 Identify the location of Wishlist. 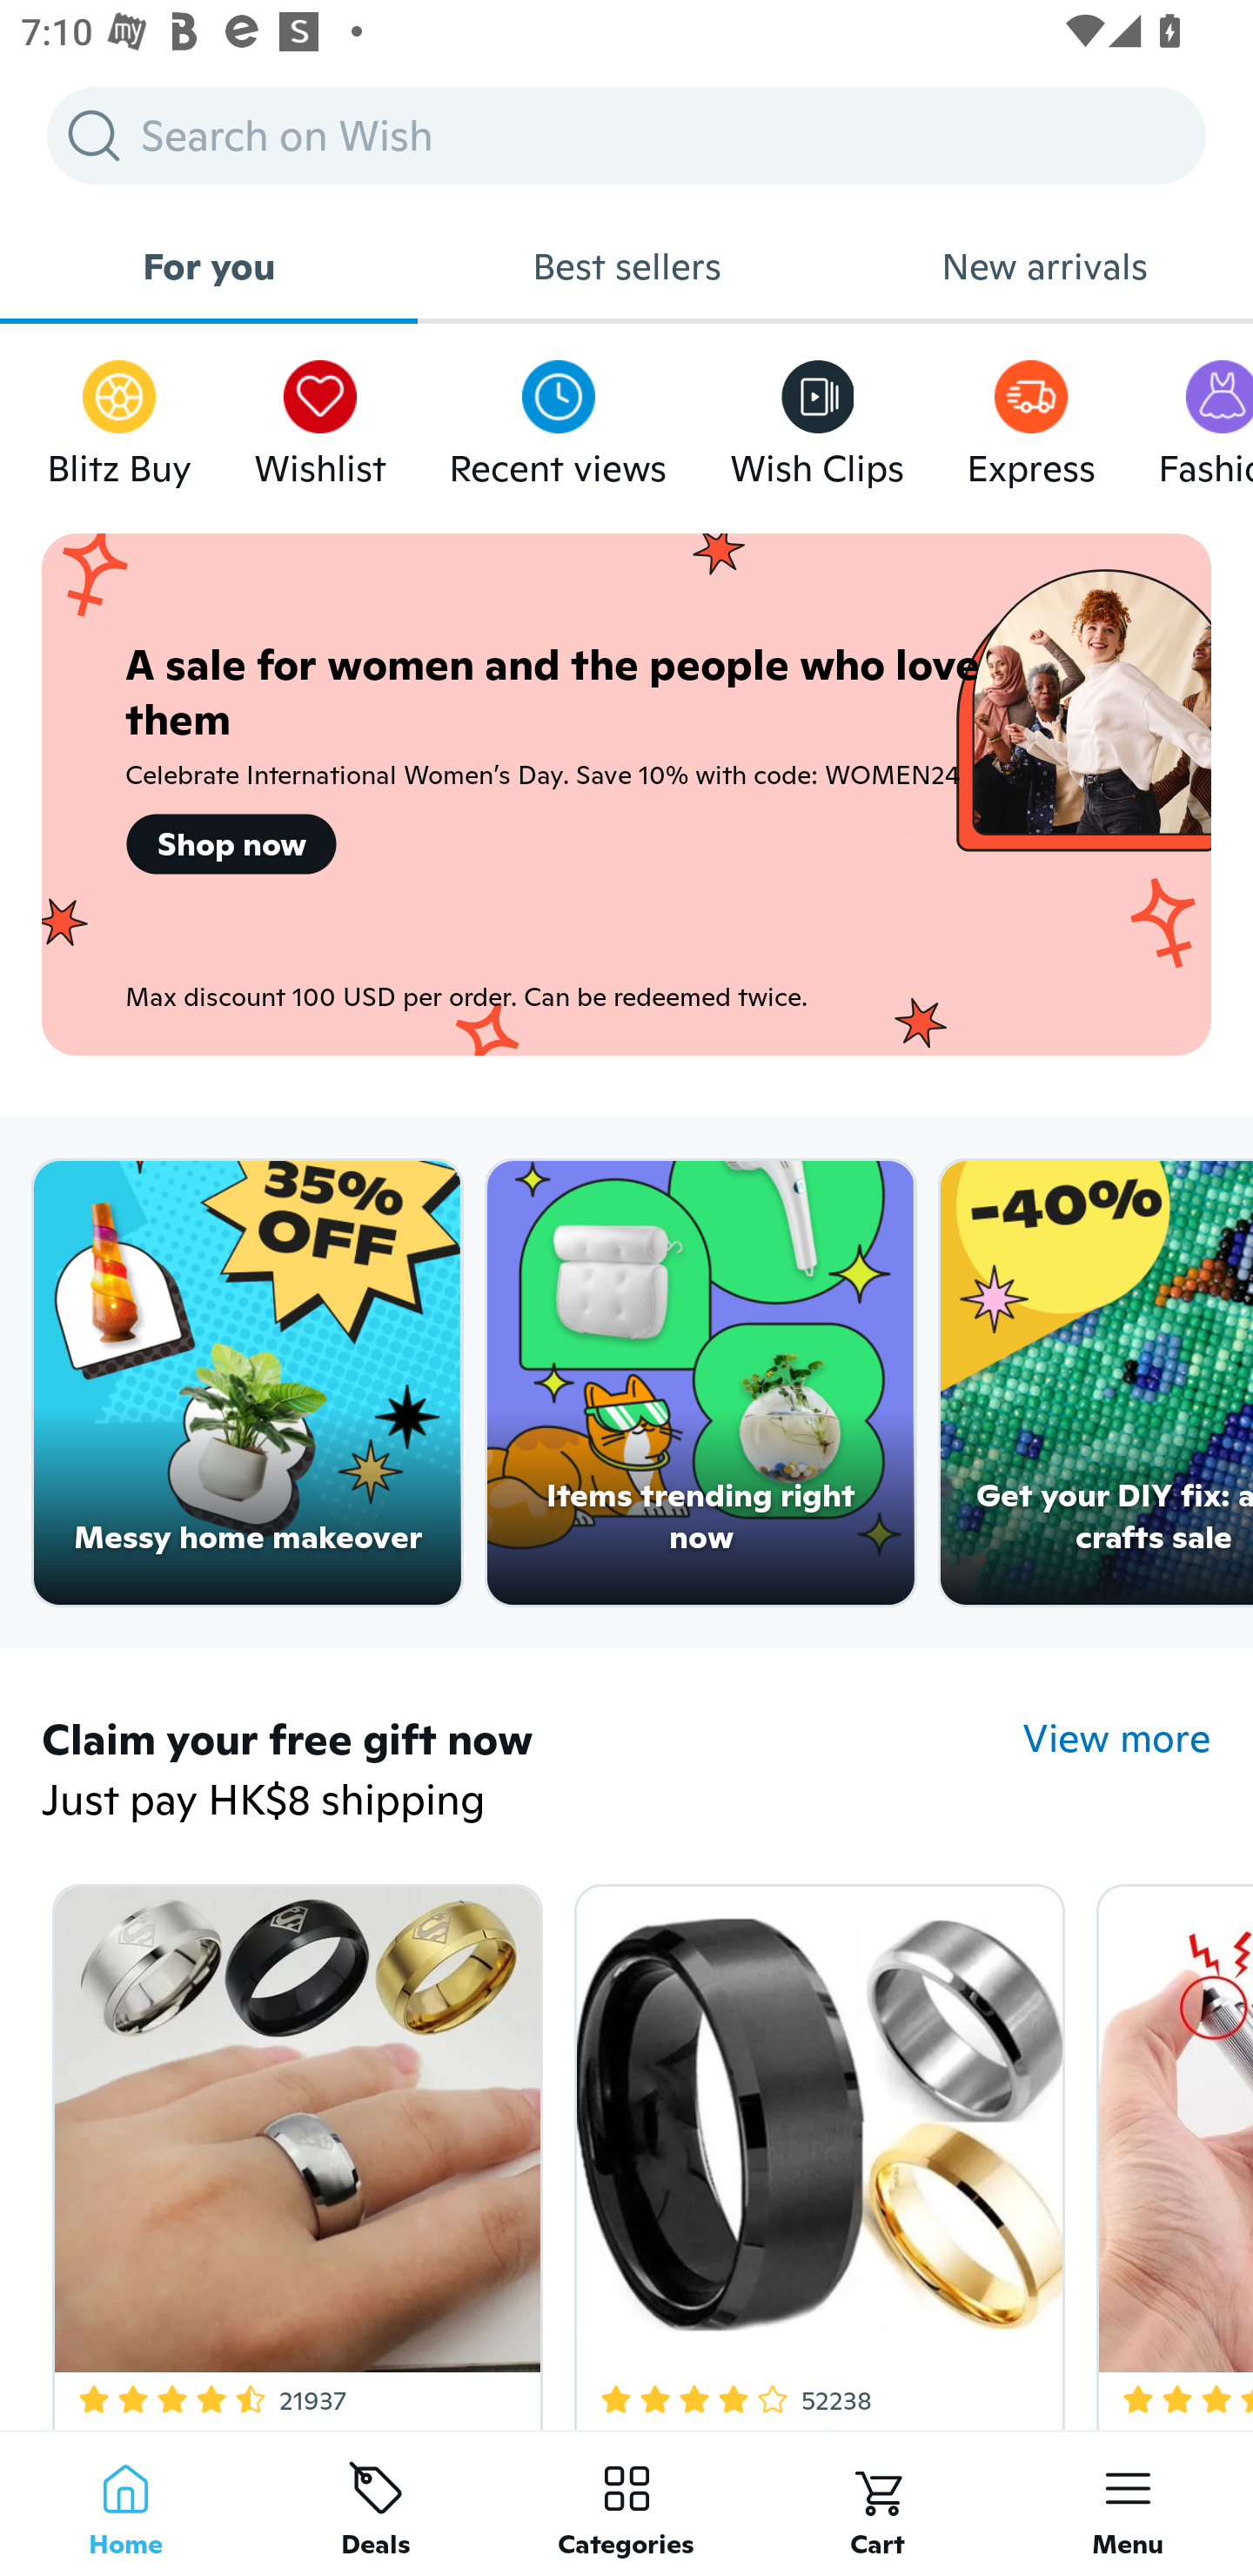
(320, 416).